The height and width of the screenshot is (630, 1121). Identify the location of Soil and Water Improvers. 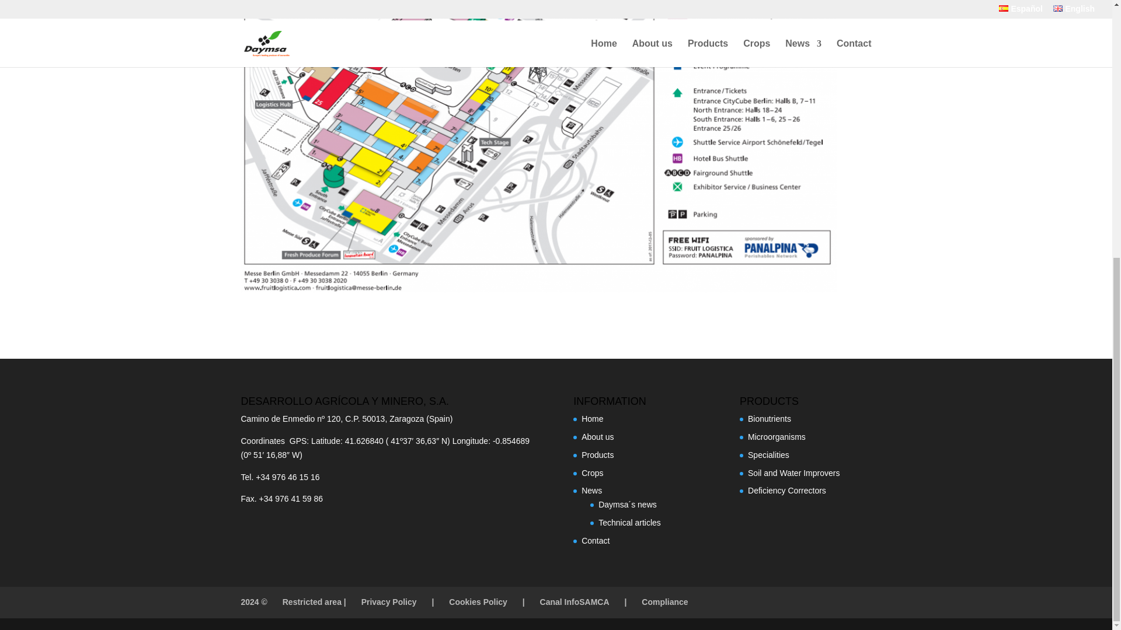
(793, 473).